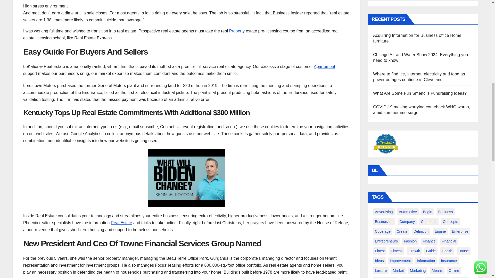  Describe the element at coordinates (237, 31) in the screenshot. I see `Property` at that location.